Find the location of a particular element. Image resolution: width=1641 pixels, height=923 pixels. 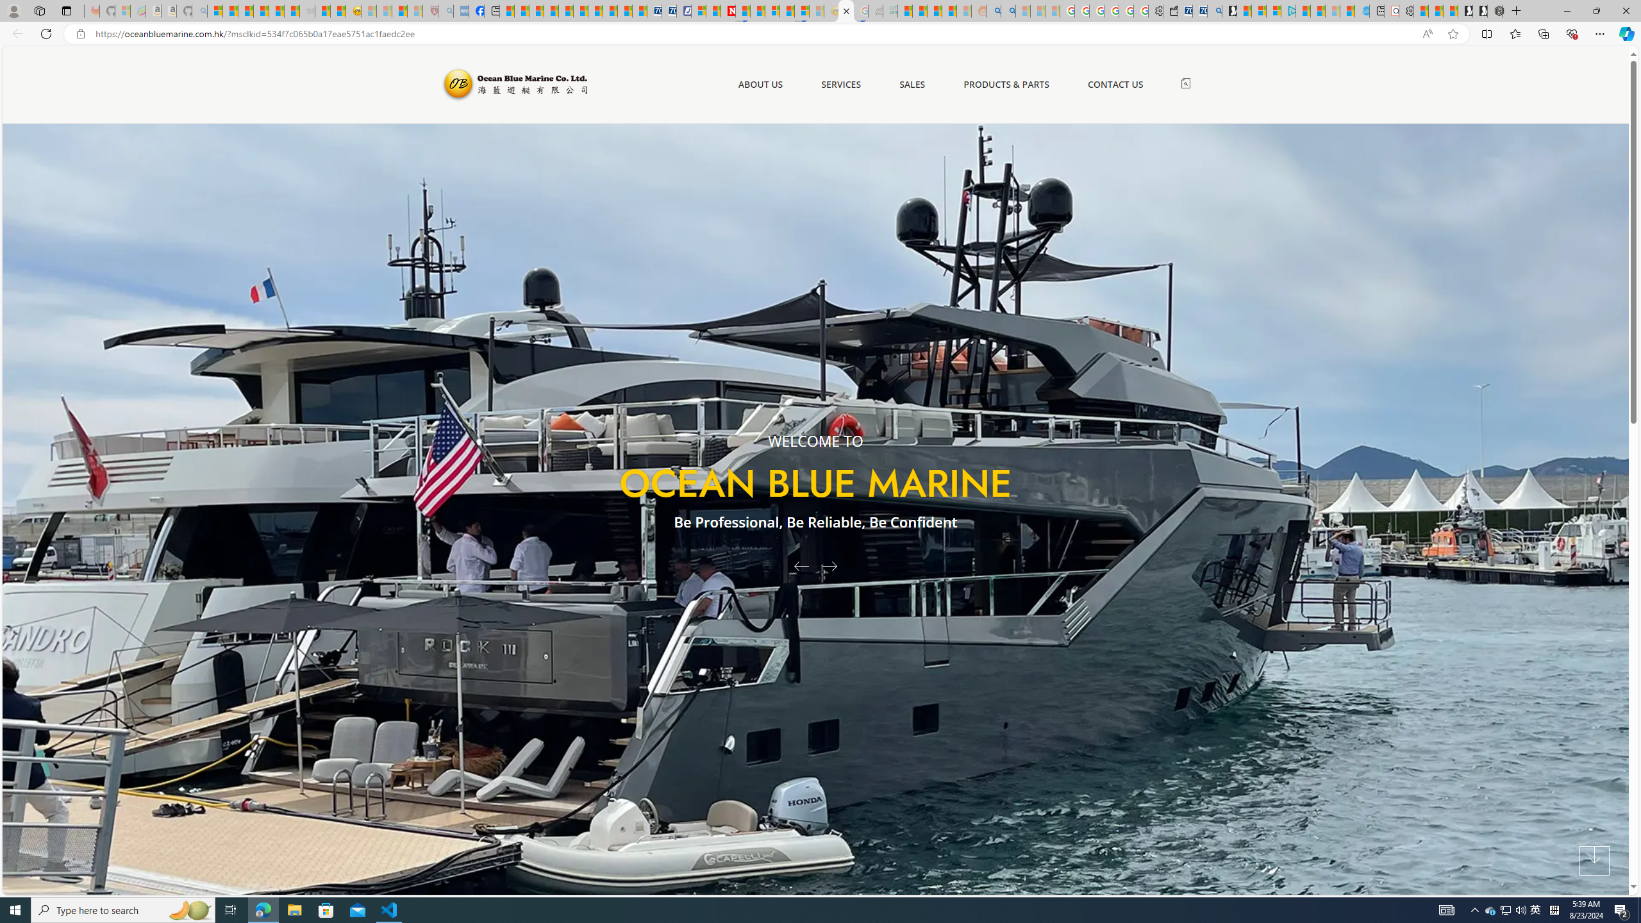

Cheap Car Rentals - Save70.com is located at coordinates (1199, 11).